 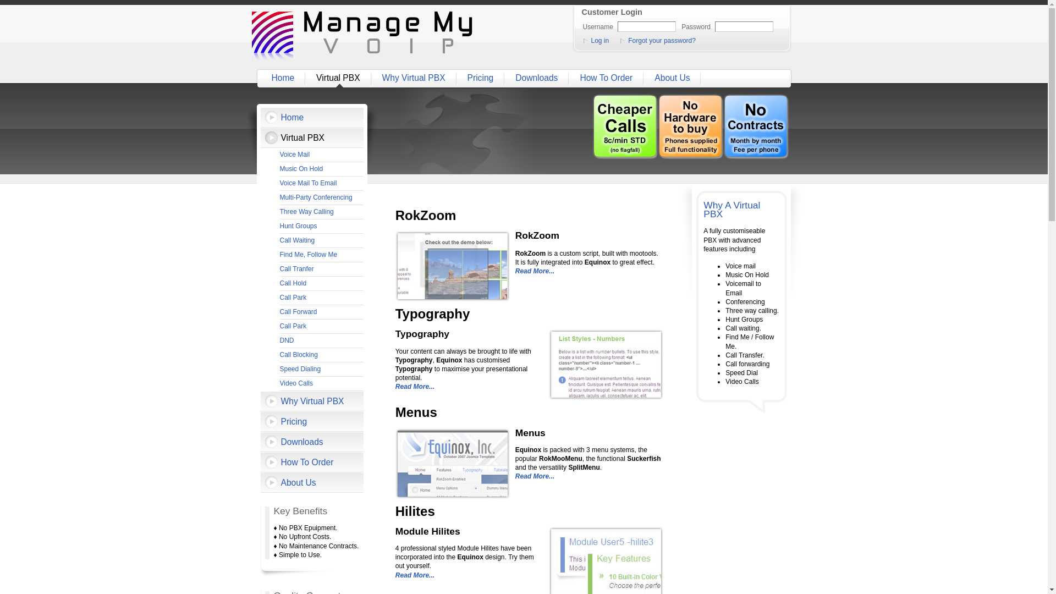 What do you see at coordinates (312, 442) in the screenshot?
I see `Downloads` at bounding box center [312, 442].